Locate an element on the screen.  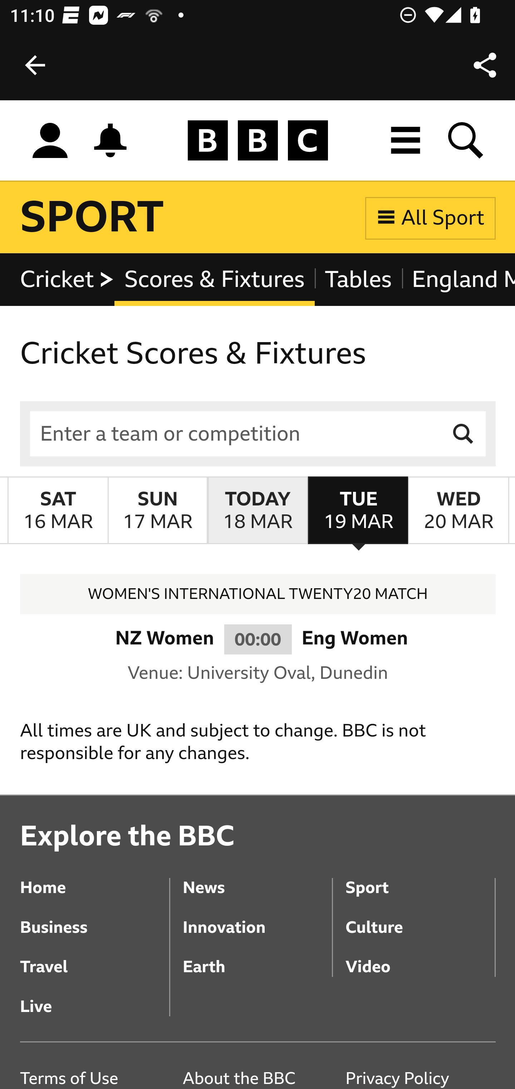
Video is located at coordinates (420, 957).